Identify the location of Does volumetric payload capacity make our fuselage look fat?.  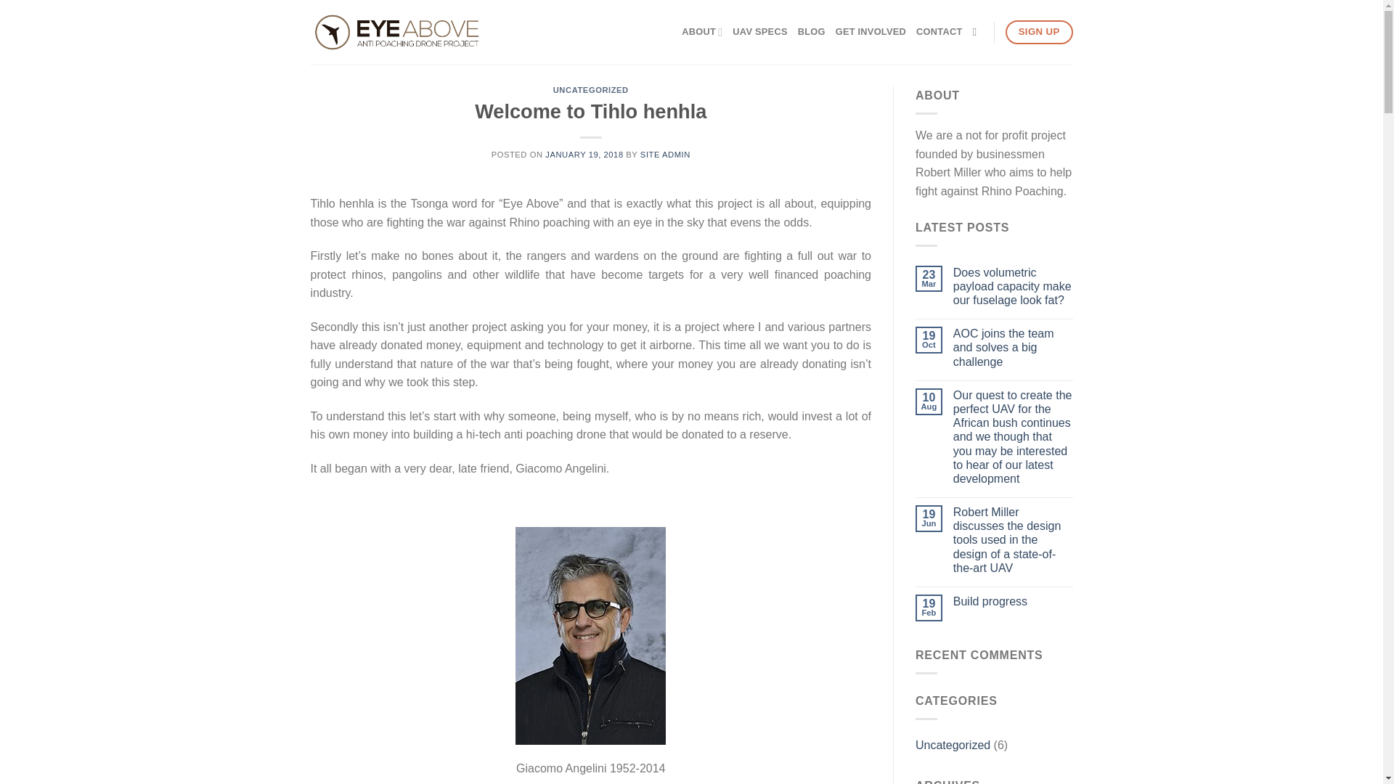
(1014, 287).